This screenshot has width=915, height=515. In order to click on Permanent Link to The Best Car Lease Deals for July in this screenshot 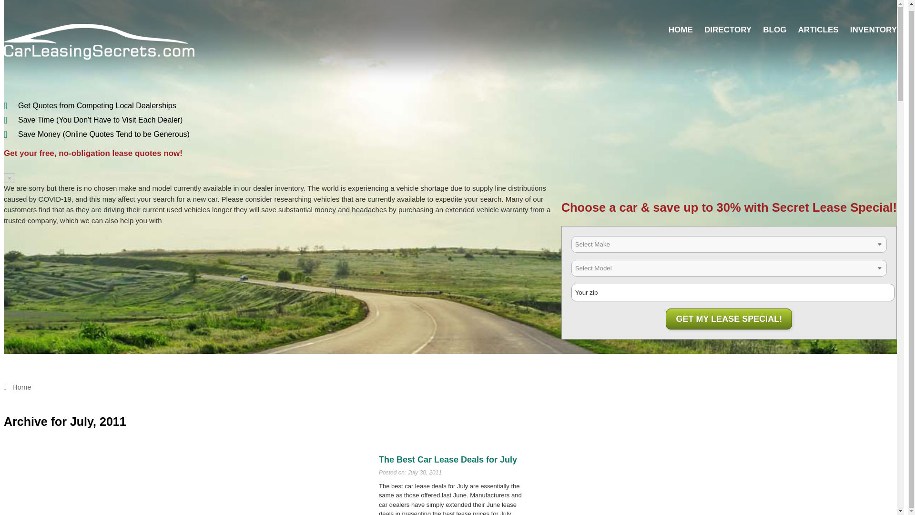, I will do `click(447, 460)`.